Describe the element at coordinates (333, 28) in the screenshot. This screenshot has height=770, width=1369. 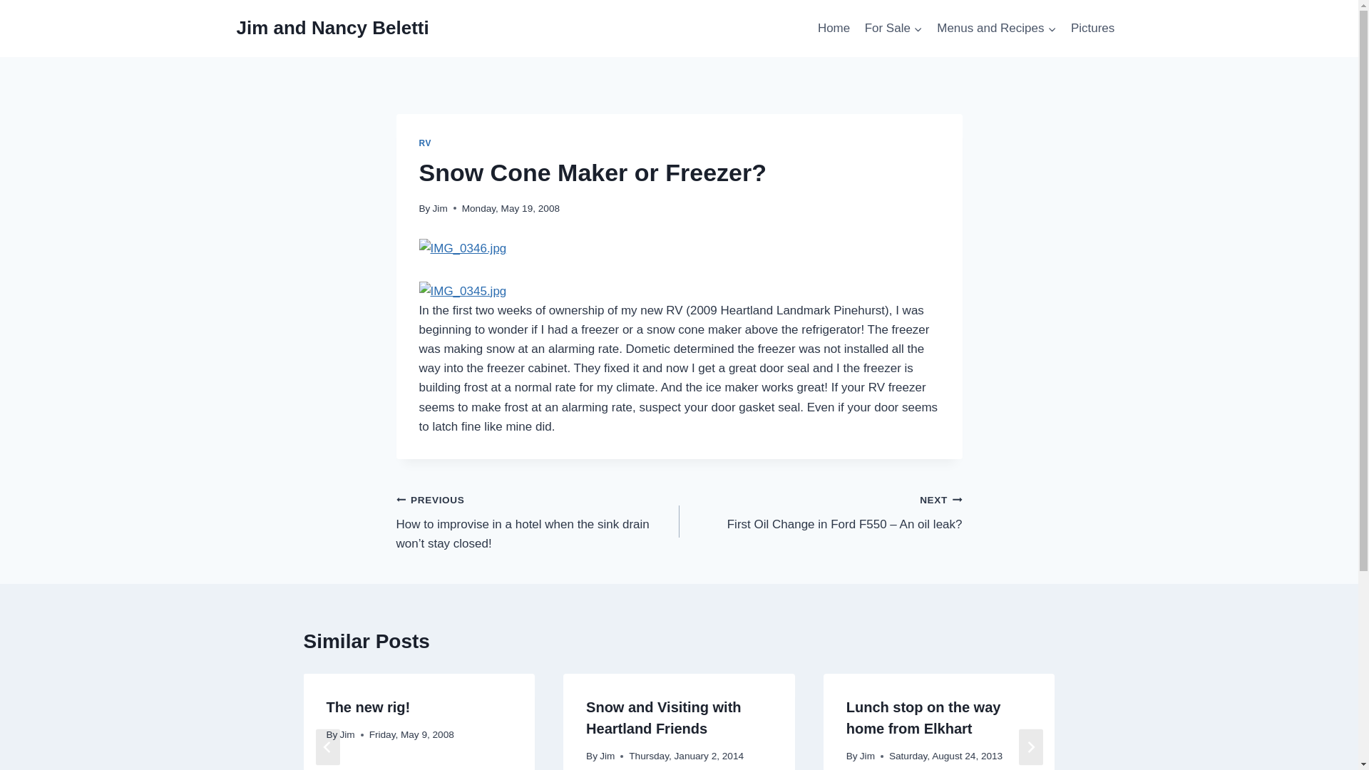
I see `Jim and Nancy Beletti` at that location.